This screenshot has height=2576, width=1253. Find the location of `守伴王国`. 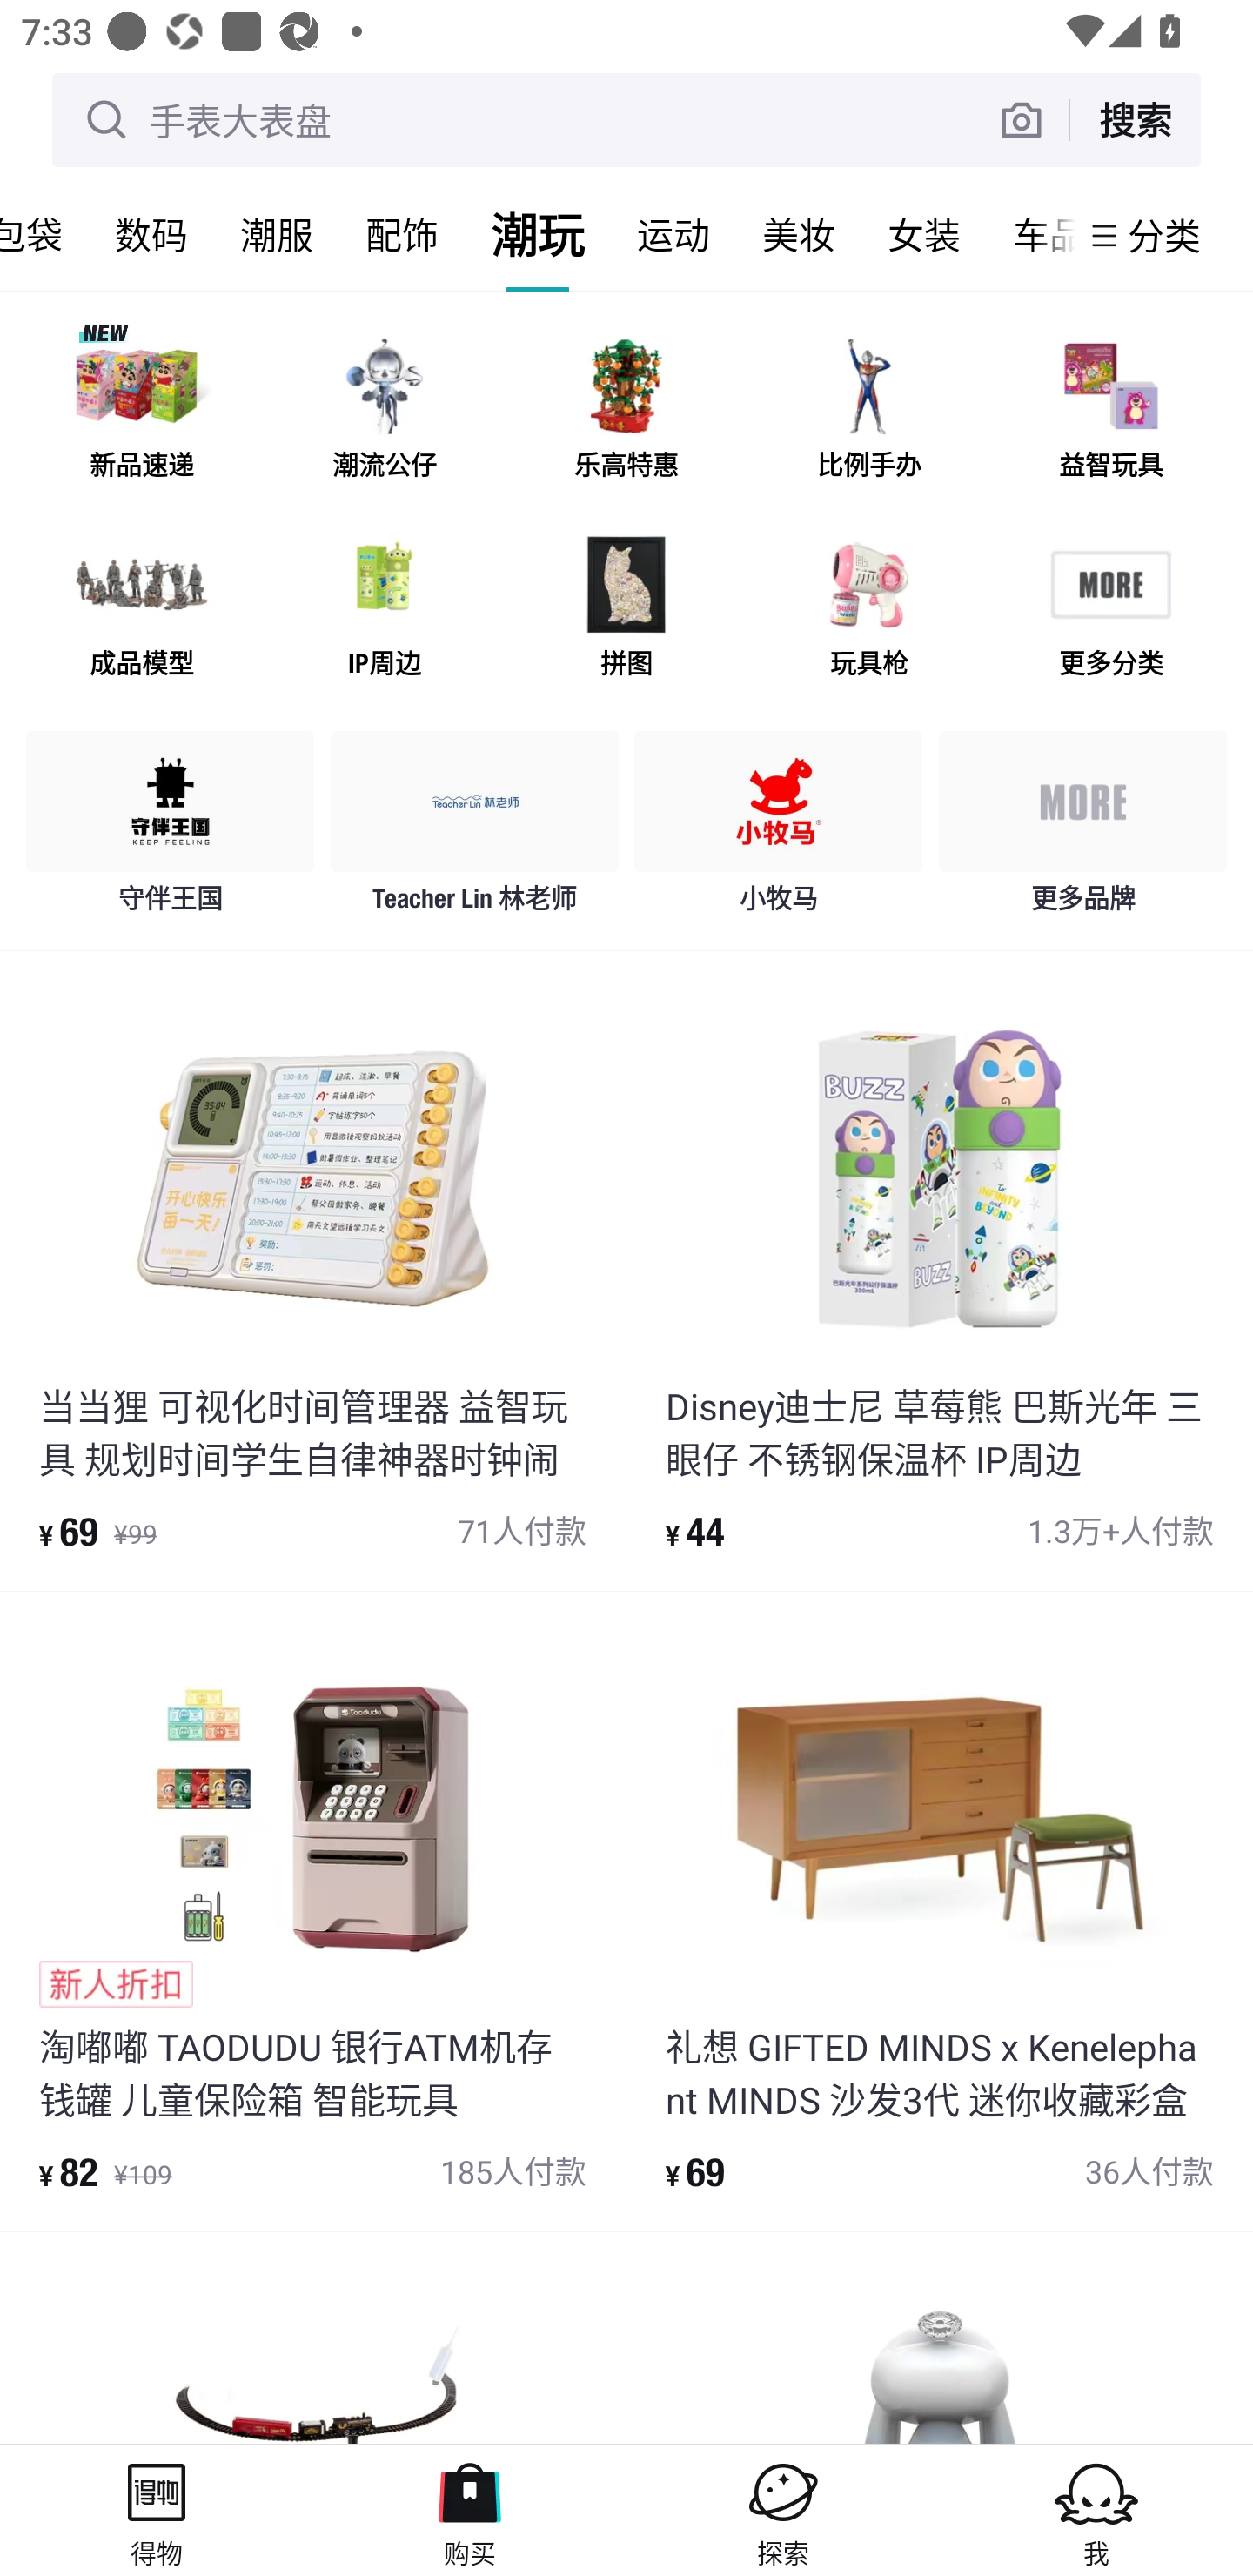

守伴王国 is located at coordinates (171, 830).